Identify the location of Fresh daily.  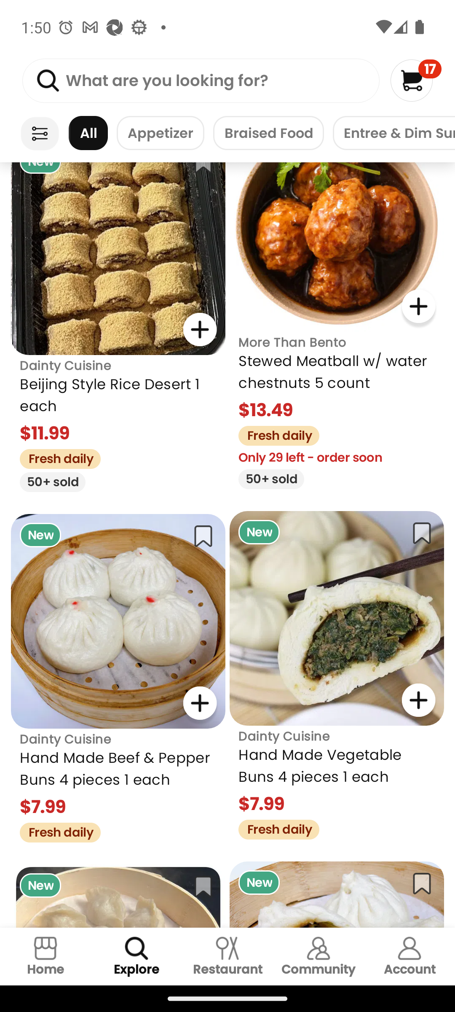
(275, 434).